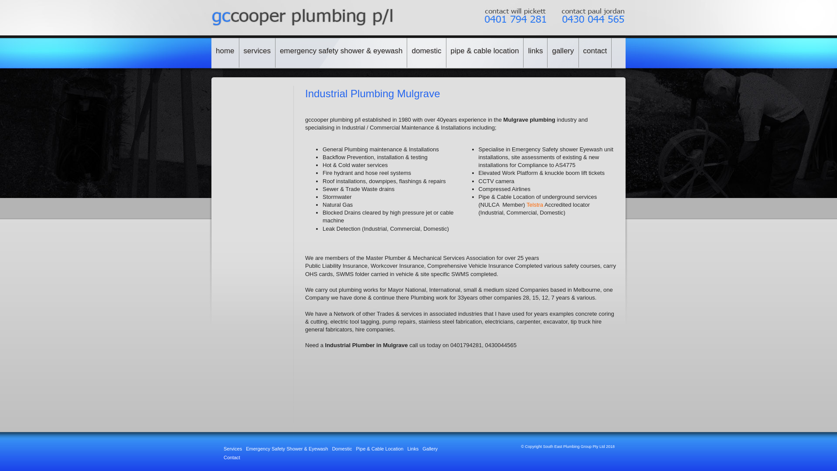  What do you see at coordinates (342, 449) in the screenshot?
I see `Domestic` at bounding box center [342, 449].